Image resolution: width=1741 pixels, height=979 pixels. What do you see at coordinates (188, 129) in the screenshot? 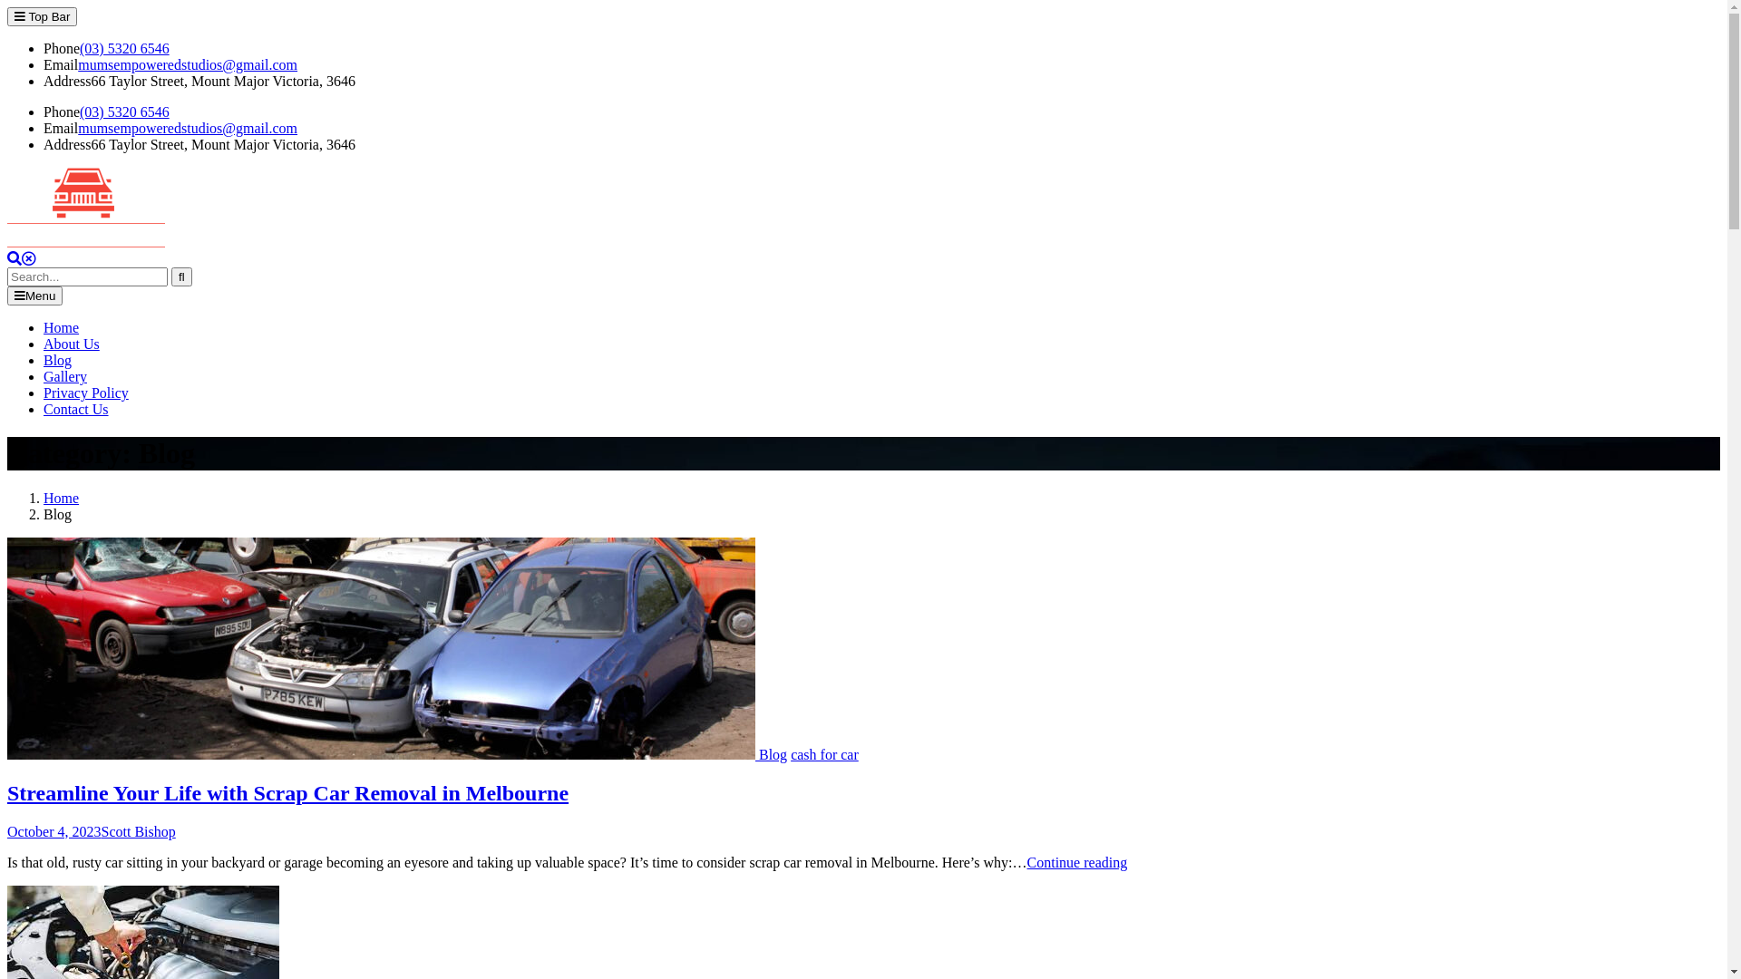
I see `mumsempoweredstudios@gmail.com` at bounding box center [188, 129].